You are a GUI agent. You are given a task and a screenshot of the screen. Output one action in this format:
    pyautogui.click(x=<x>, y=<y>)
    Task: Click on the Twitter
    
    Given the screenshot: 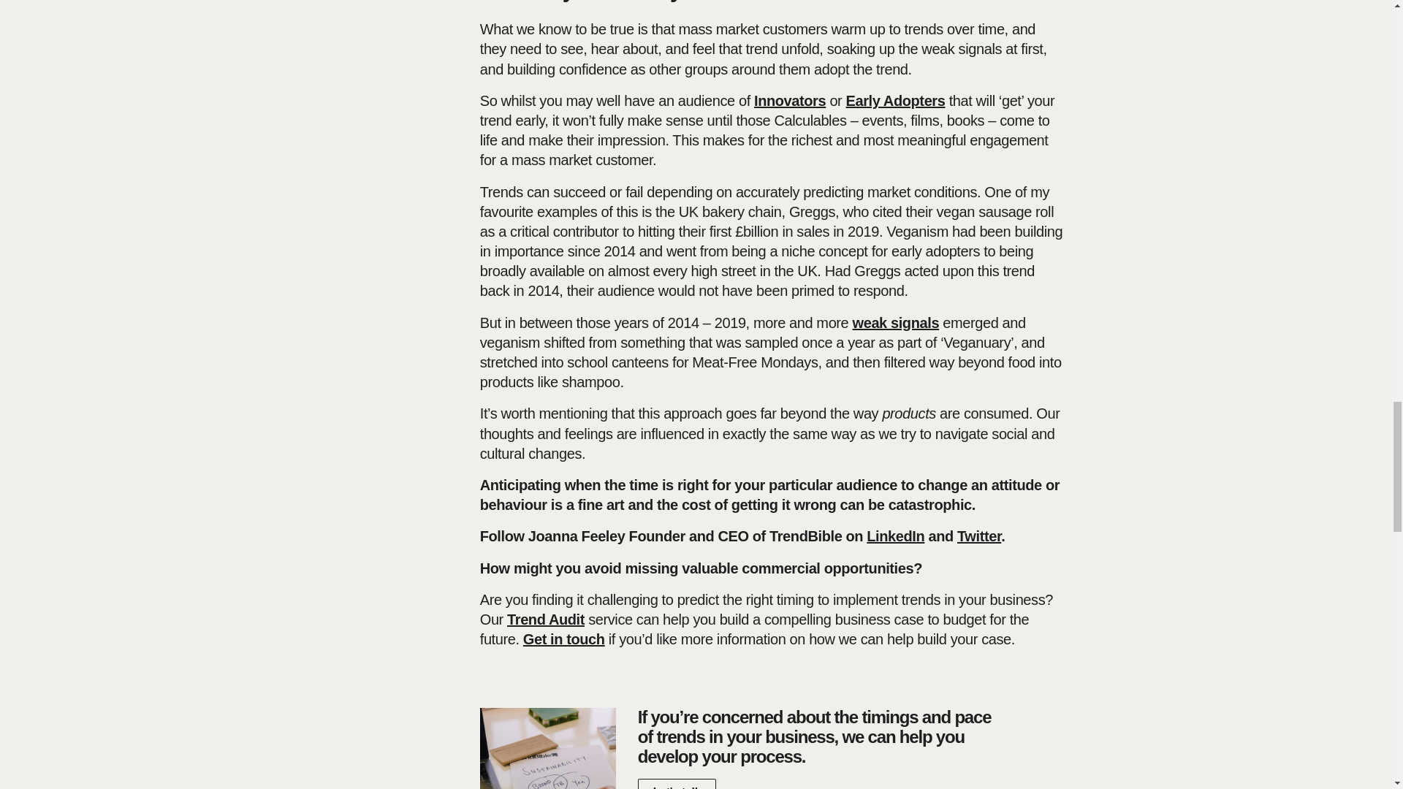 What is the action you would take?
    pyautogui.click(x=979, y=536)
    